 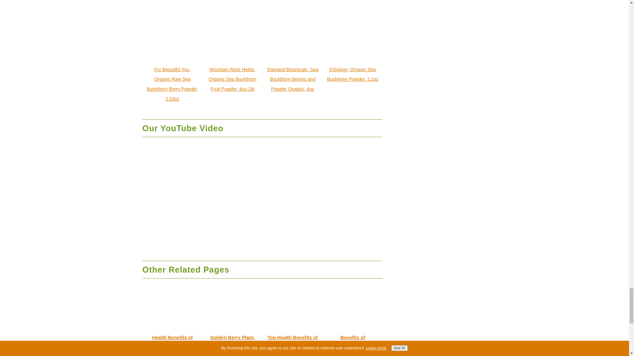 I want to click on sea-buckthorn-powder-for-beautiful, so click(x=172, y=34).